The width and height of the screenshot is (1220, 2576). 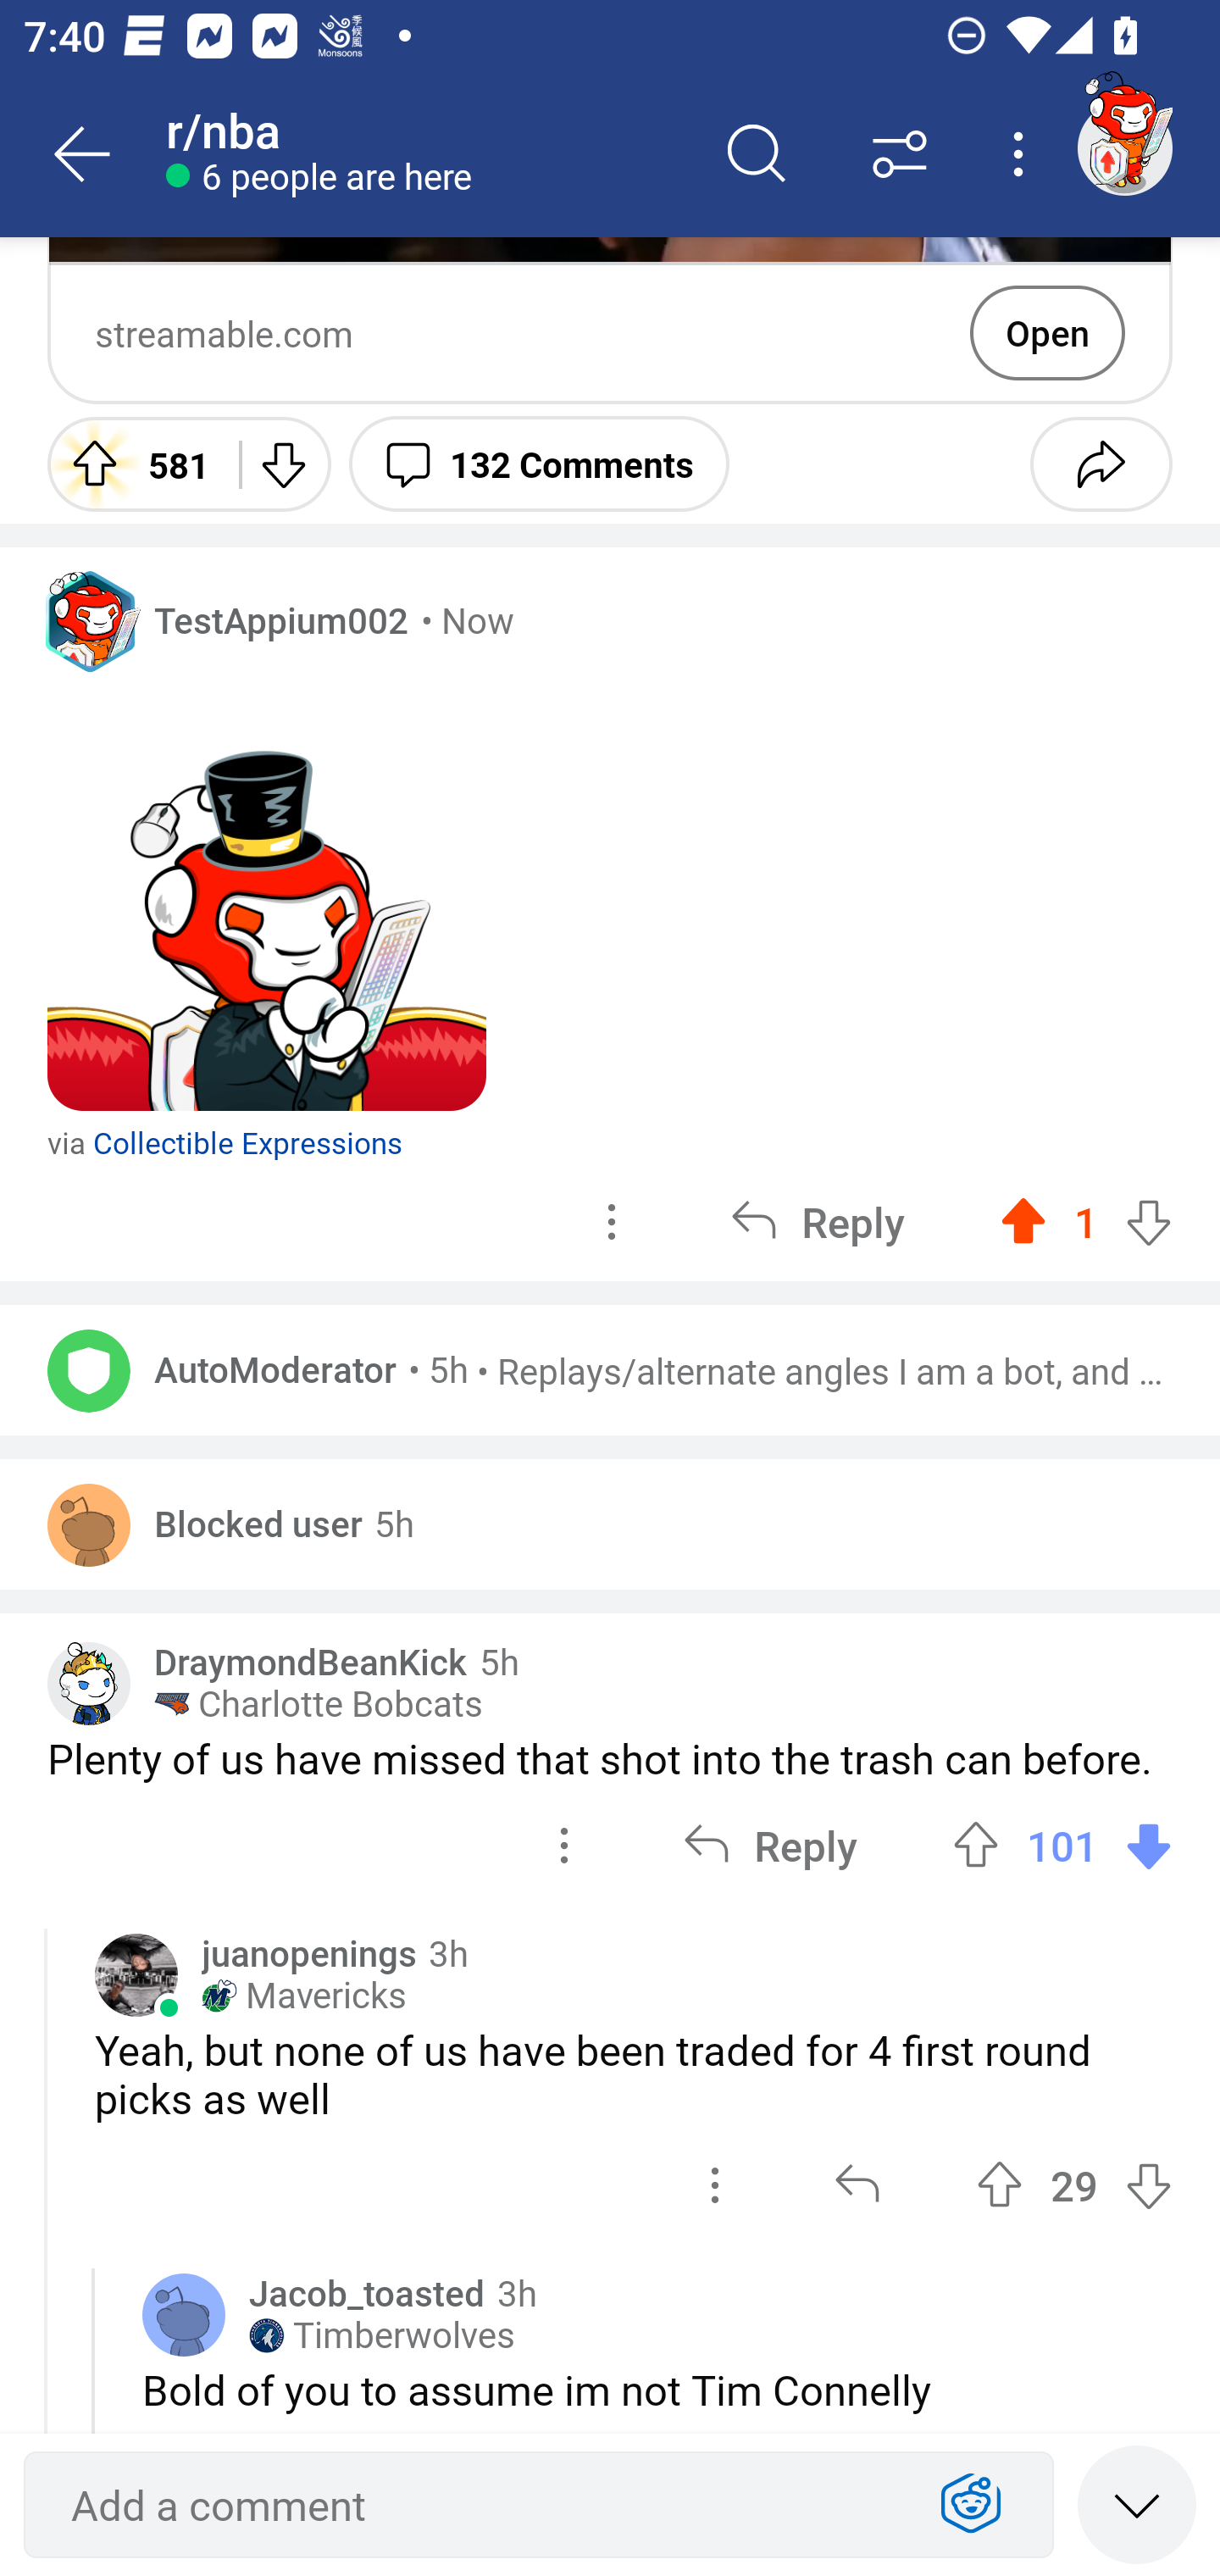 I want to click on ￼ Charlotte Bobcats, so click(x=319, y=1705).